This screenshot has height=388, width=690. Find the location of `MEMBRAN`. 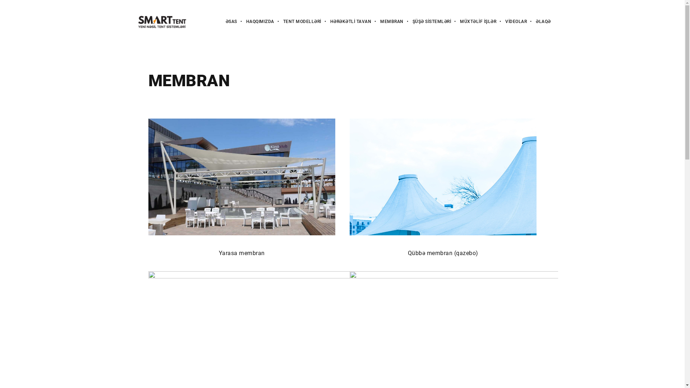

MEMBRAN is located at coordinates (387, 22).